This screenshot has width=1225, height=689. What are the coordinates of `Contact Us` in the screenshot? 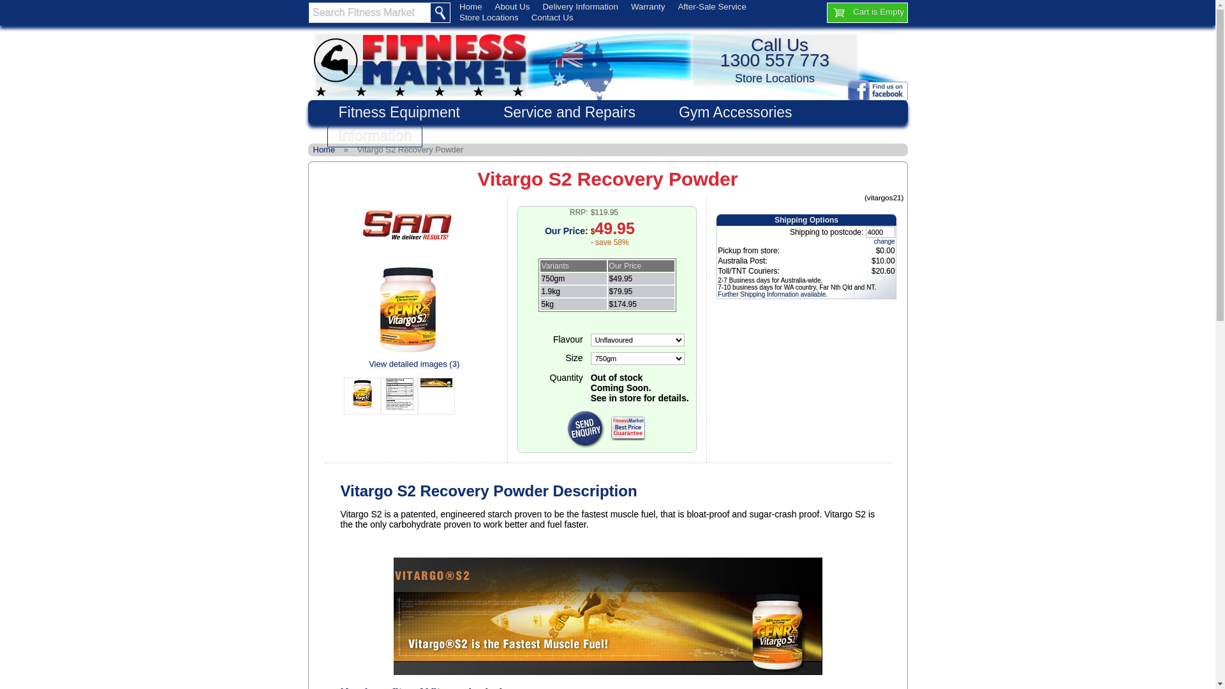 It's located at (553, 18).